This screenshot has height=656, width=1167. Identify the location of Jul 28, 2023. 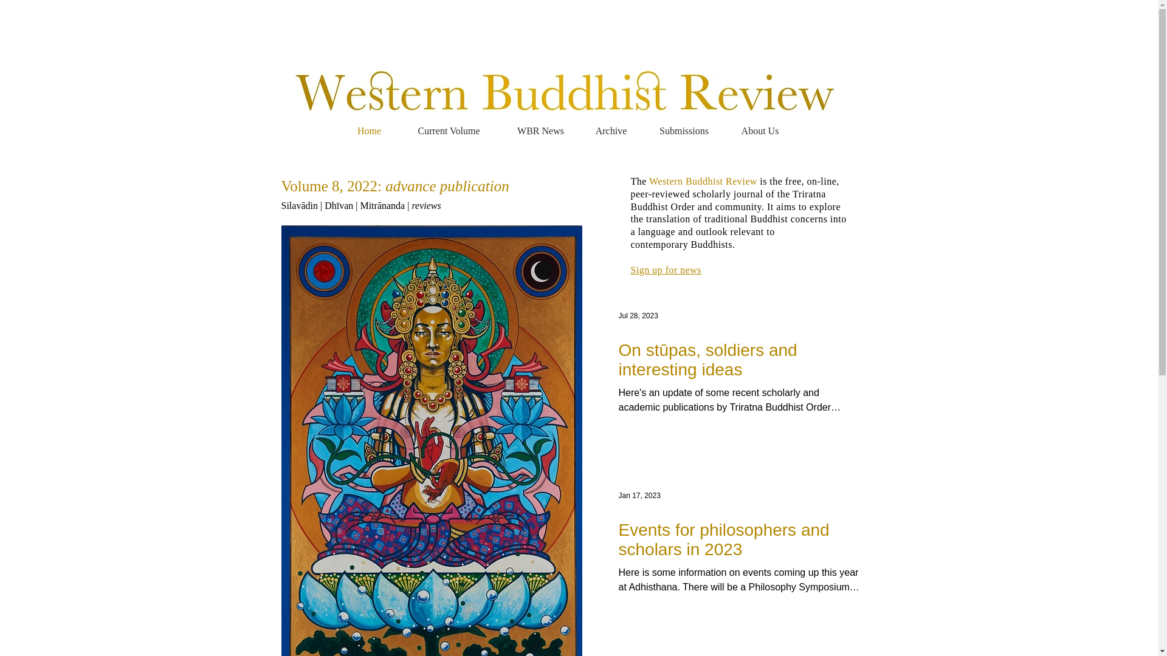
(638, 316).